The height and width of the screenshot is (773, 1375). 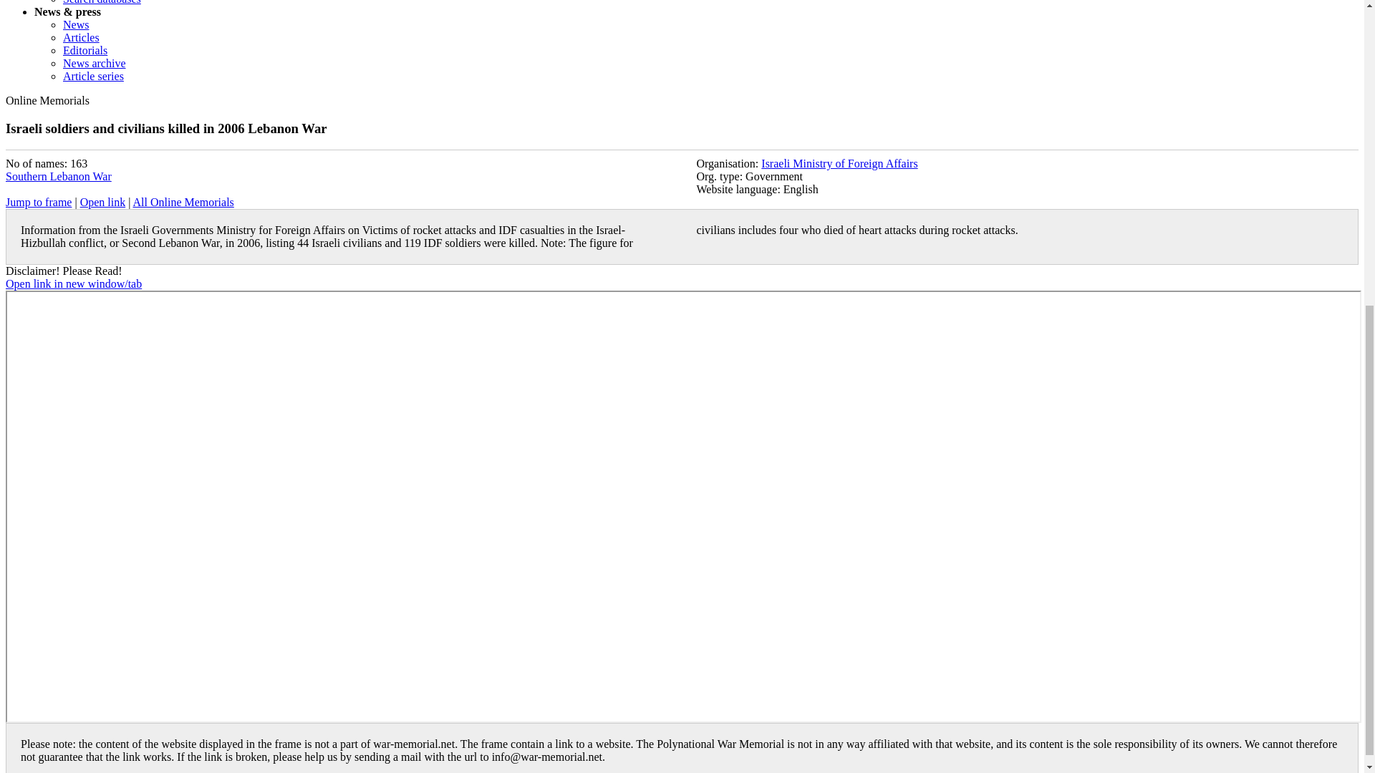 What do you see at coordinates (81, 37) in the screenshot?
I see `Articles` at bounding box center [81, 37].